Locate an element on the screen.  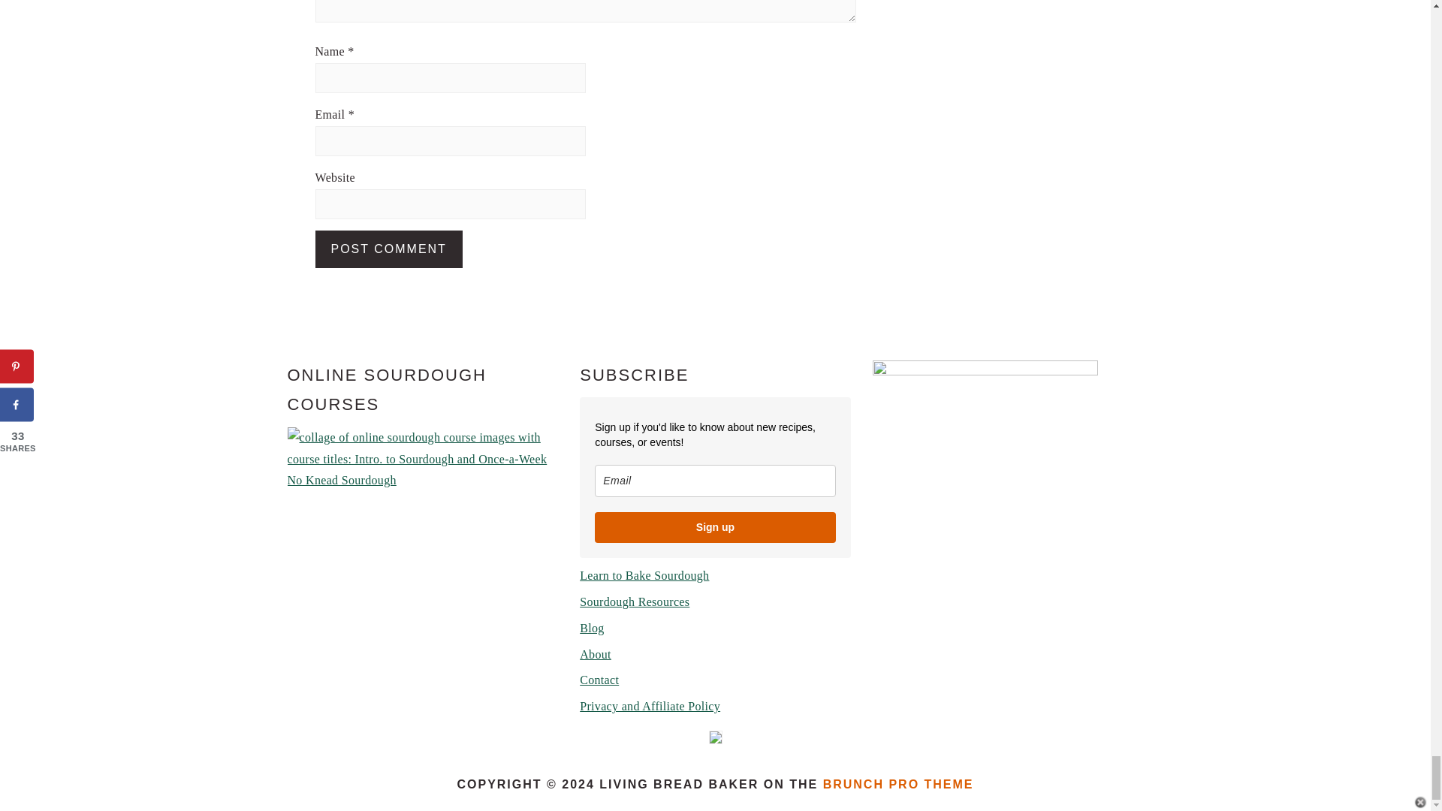
Post Comment is located at coordinates (389, 249).